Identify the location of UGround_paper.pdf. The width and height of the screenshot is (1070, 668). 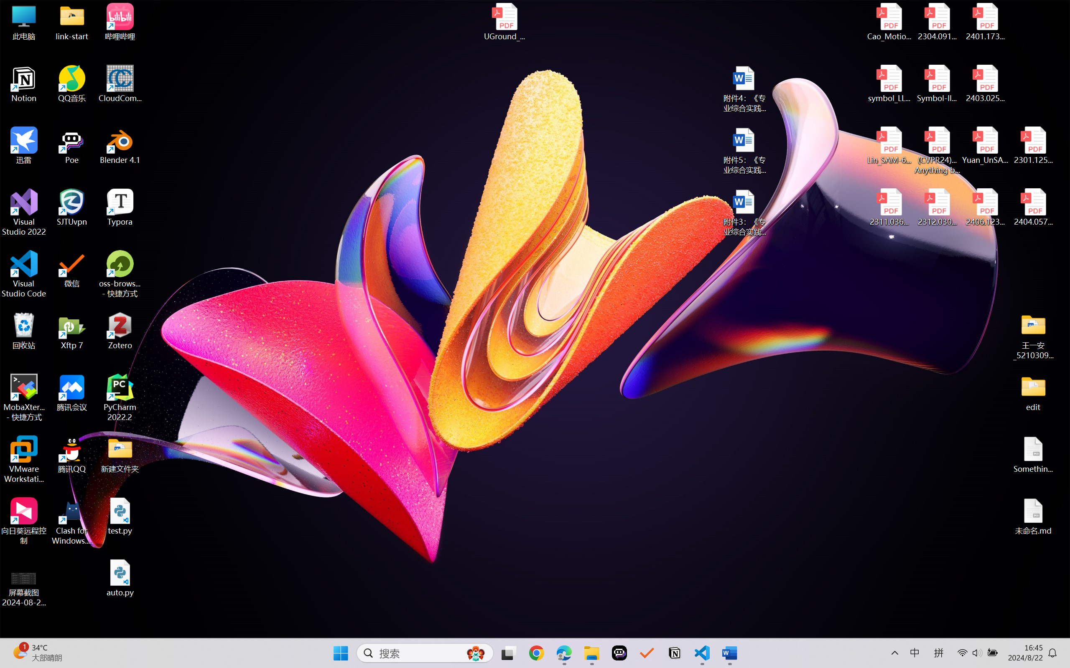
(504, 22).